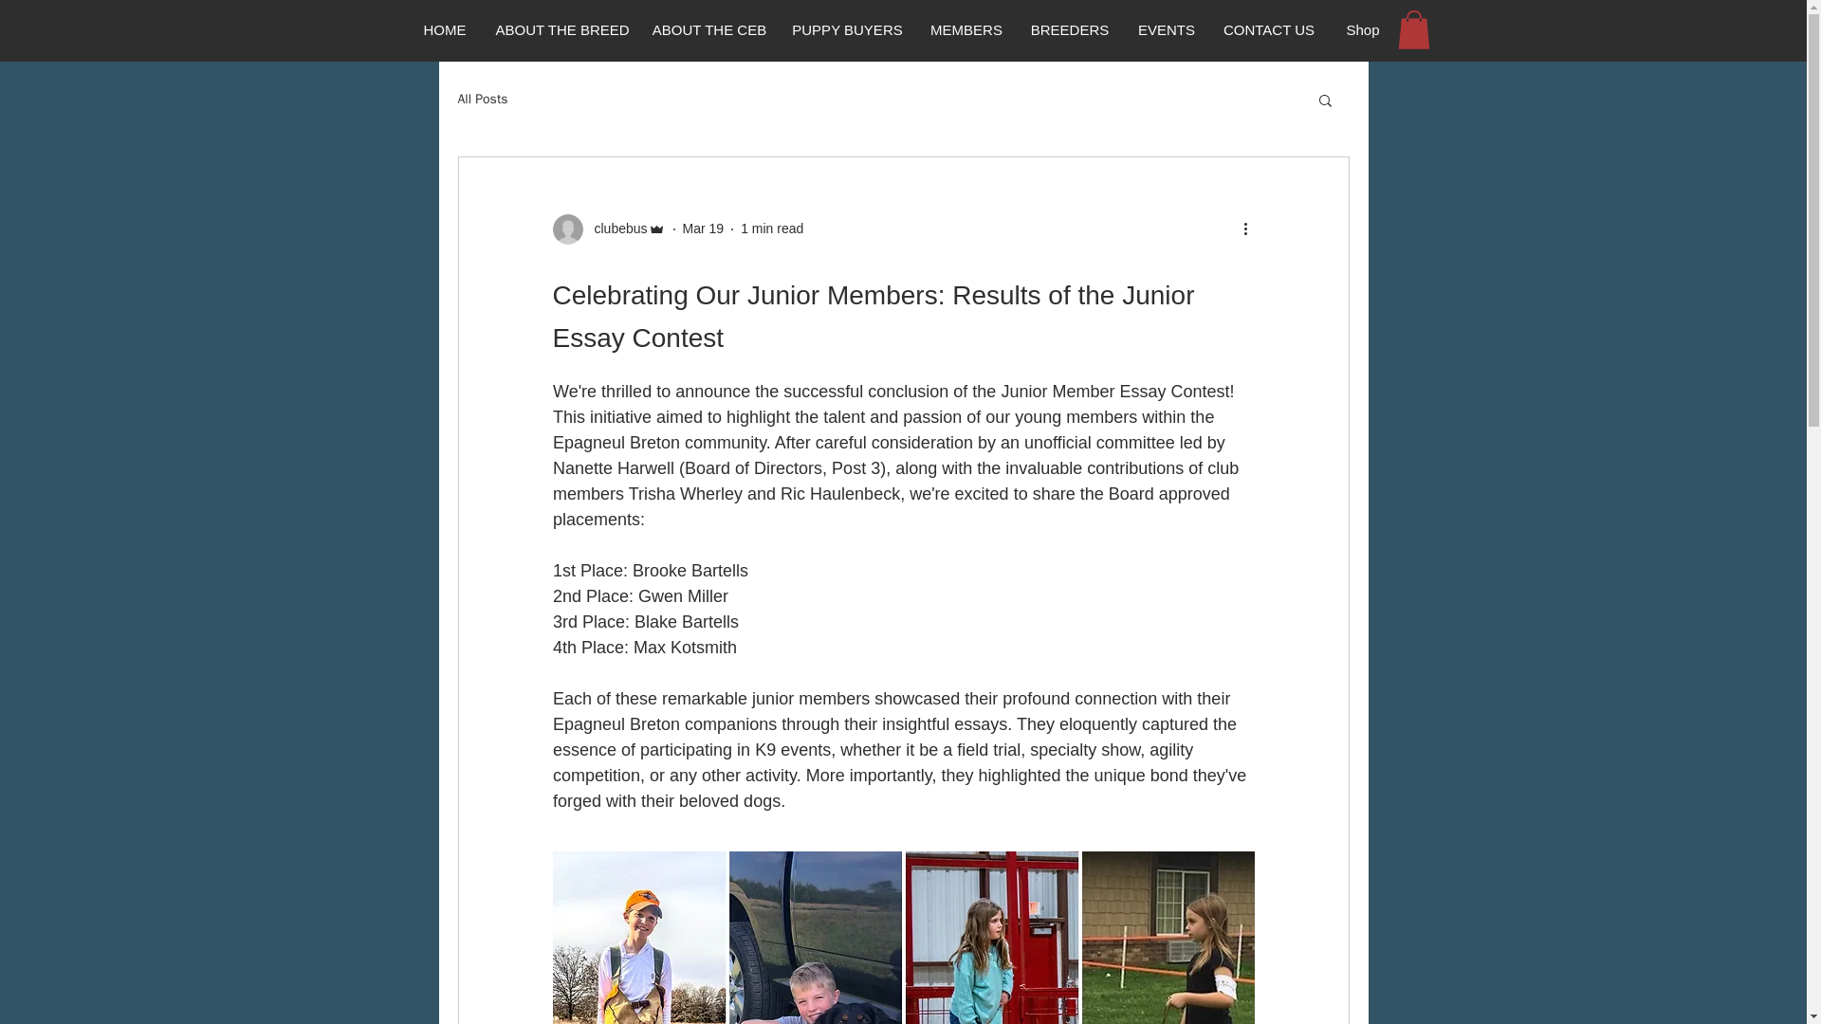  What do you see at coordinates (704, 229) in the screenshot?
I see `Mar 19` at bounding box center [704, 229].